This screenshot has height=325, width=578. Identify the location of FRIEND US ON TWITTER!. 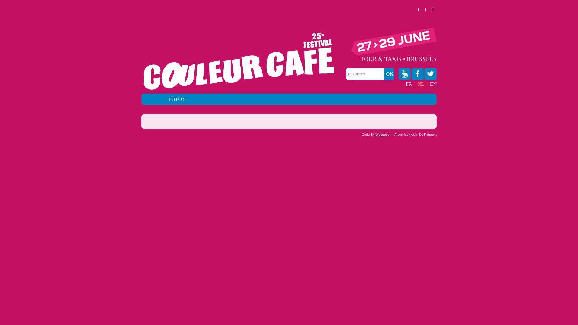
(430, 74).